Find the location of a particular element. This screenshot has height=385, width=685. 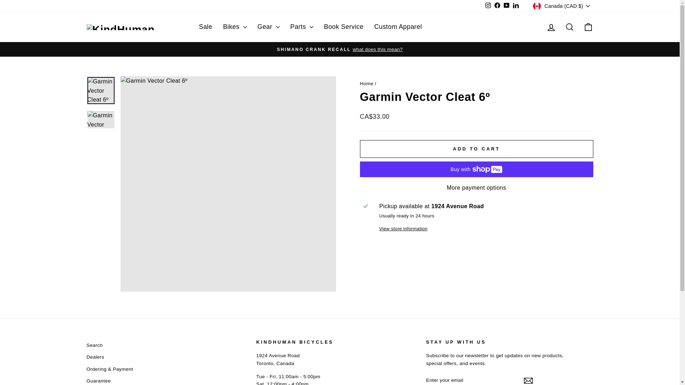

Book Service is located at coordinates (344, 27).